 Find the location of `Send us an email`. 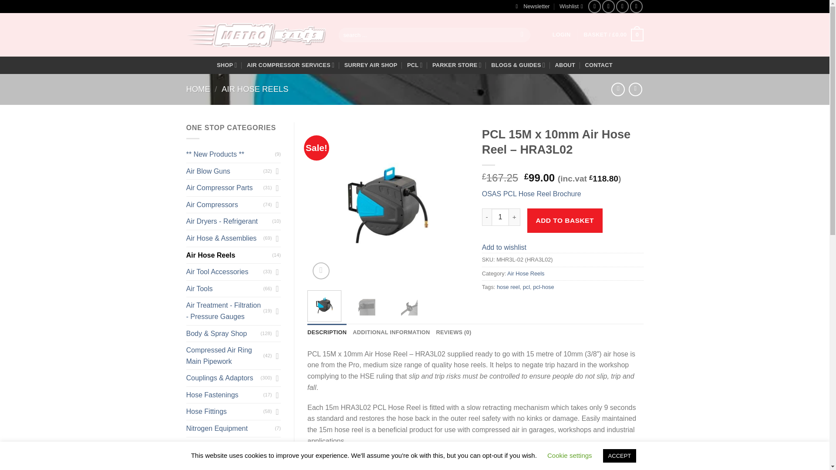

Send us an email is located at coordinates (622, 6).